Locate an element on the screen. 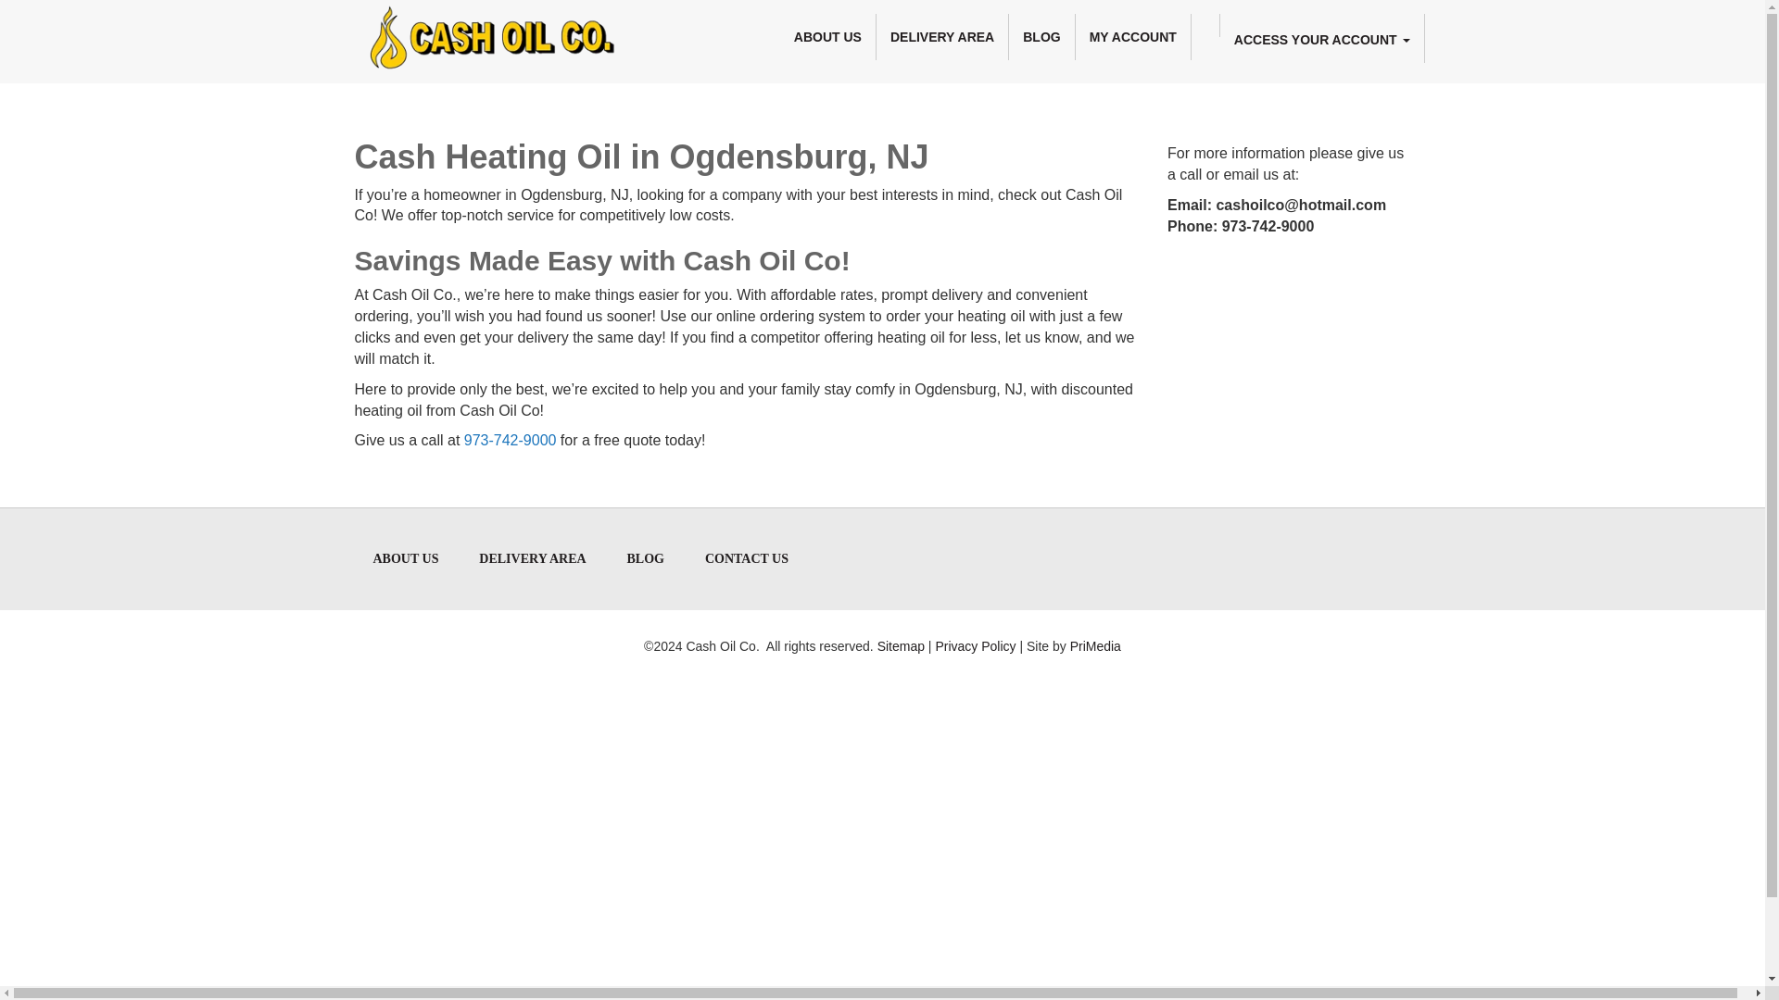 The image size is (1779, 1000). ACCESS YOUR ACCOUNT is located at coordinates (1322, 39).